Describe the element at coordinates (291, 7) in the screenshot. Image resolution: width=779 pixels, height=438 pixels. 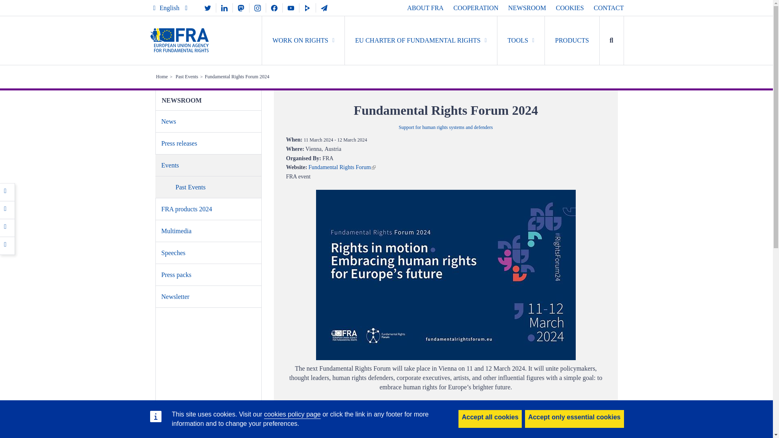
I see `FRA's YouTube channel` at that location.